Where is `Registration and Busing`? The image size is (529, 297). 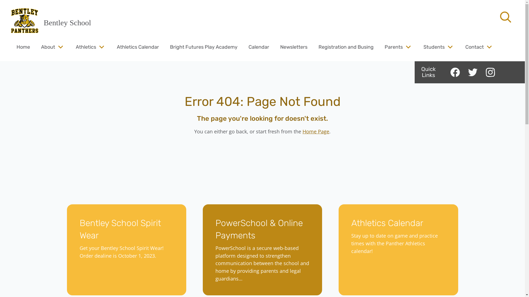
Registration and Busing is located at coordinates (346, 47).